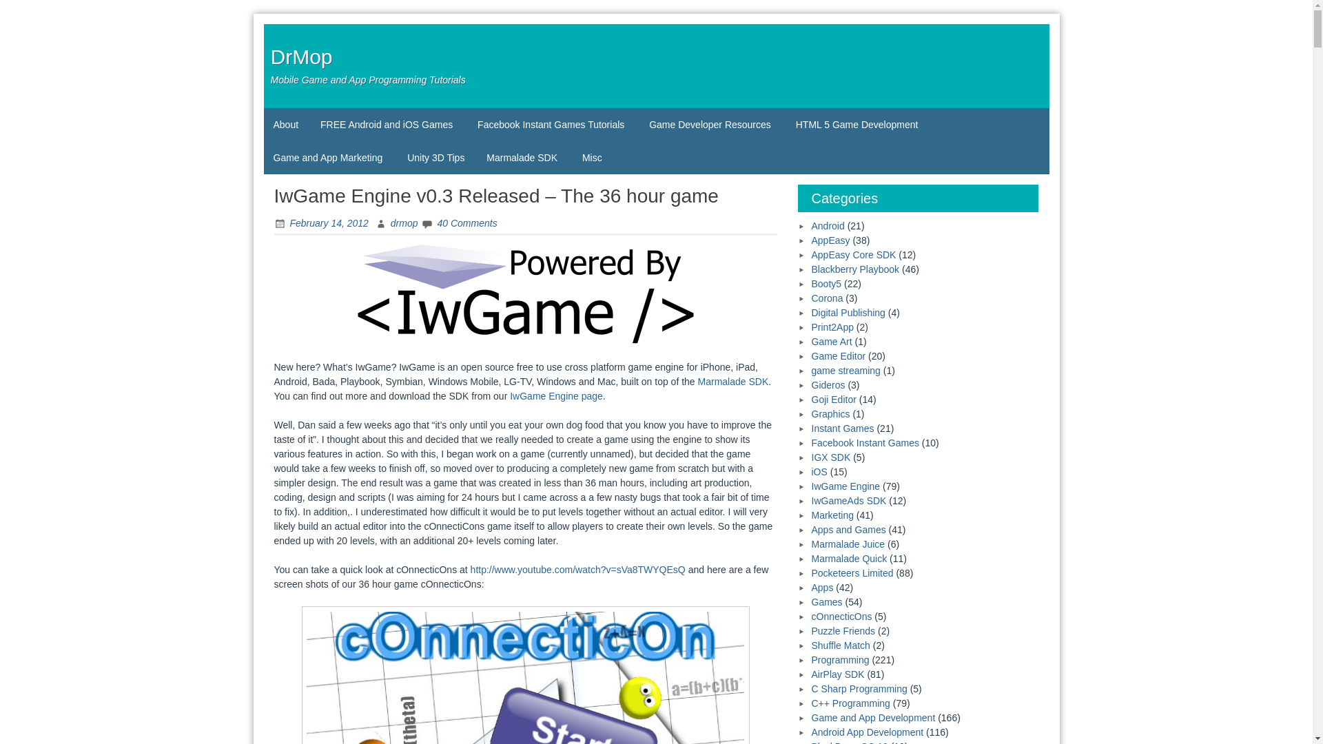 The width and height of the screenshot is (1323, 744). I want to click on Facebook Instant Games Tutorials, so click(552, 124).